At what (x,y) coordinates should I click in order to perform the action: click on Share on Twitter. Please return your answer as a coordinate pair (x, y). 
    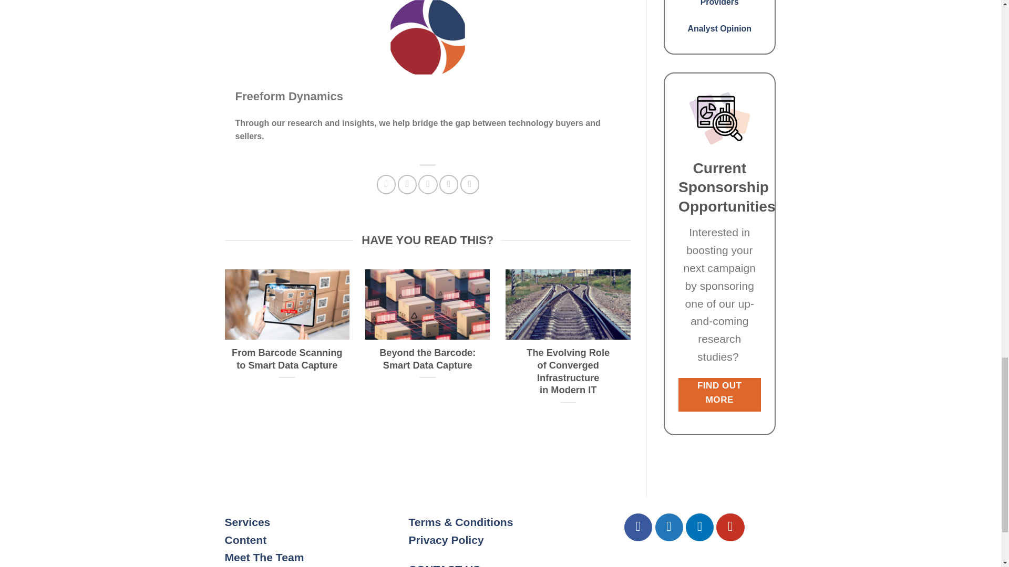
    Looking at the image, I should click on (407, 184).